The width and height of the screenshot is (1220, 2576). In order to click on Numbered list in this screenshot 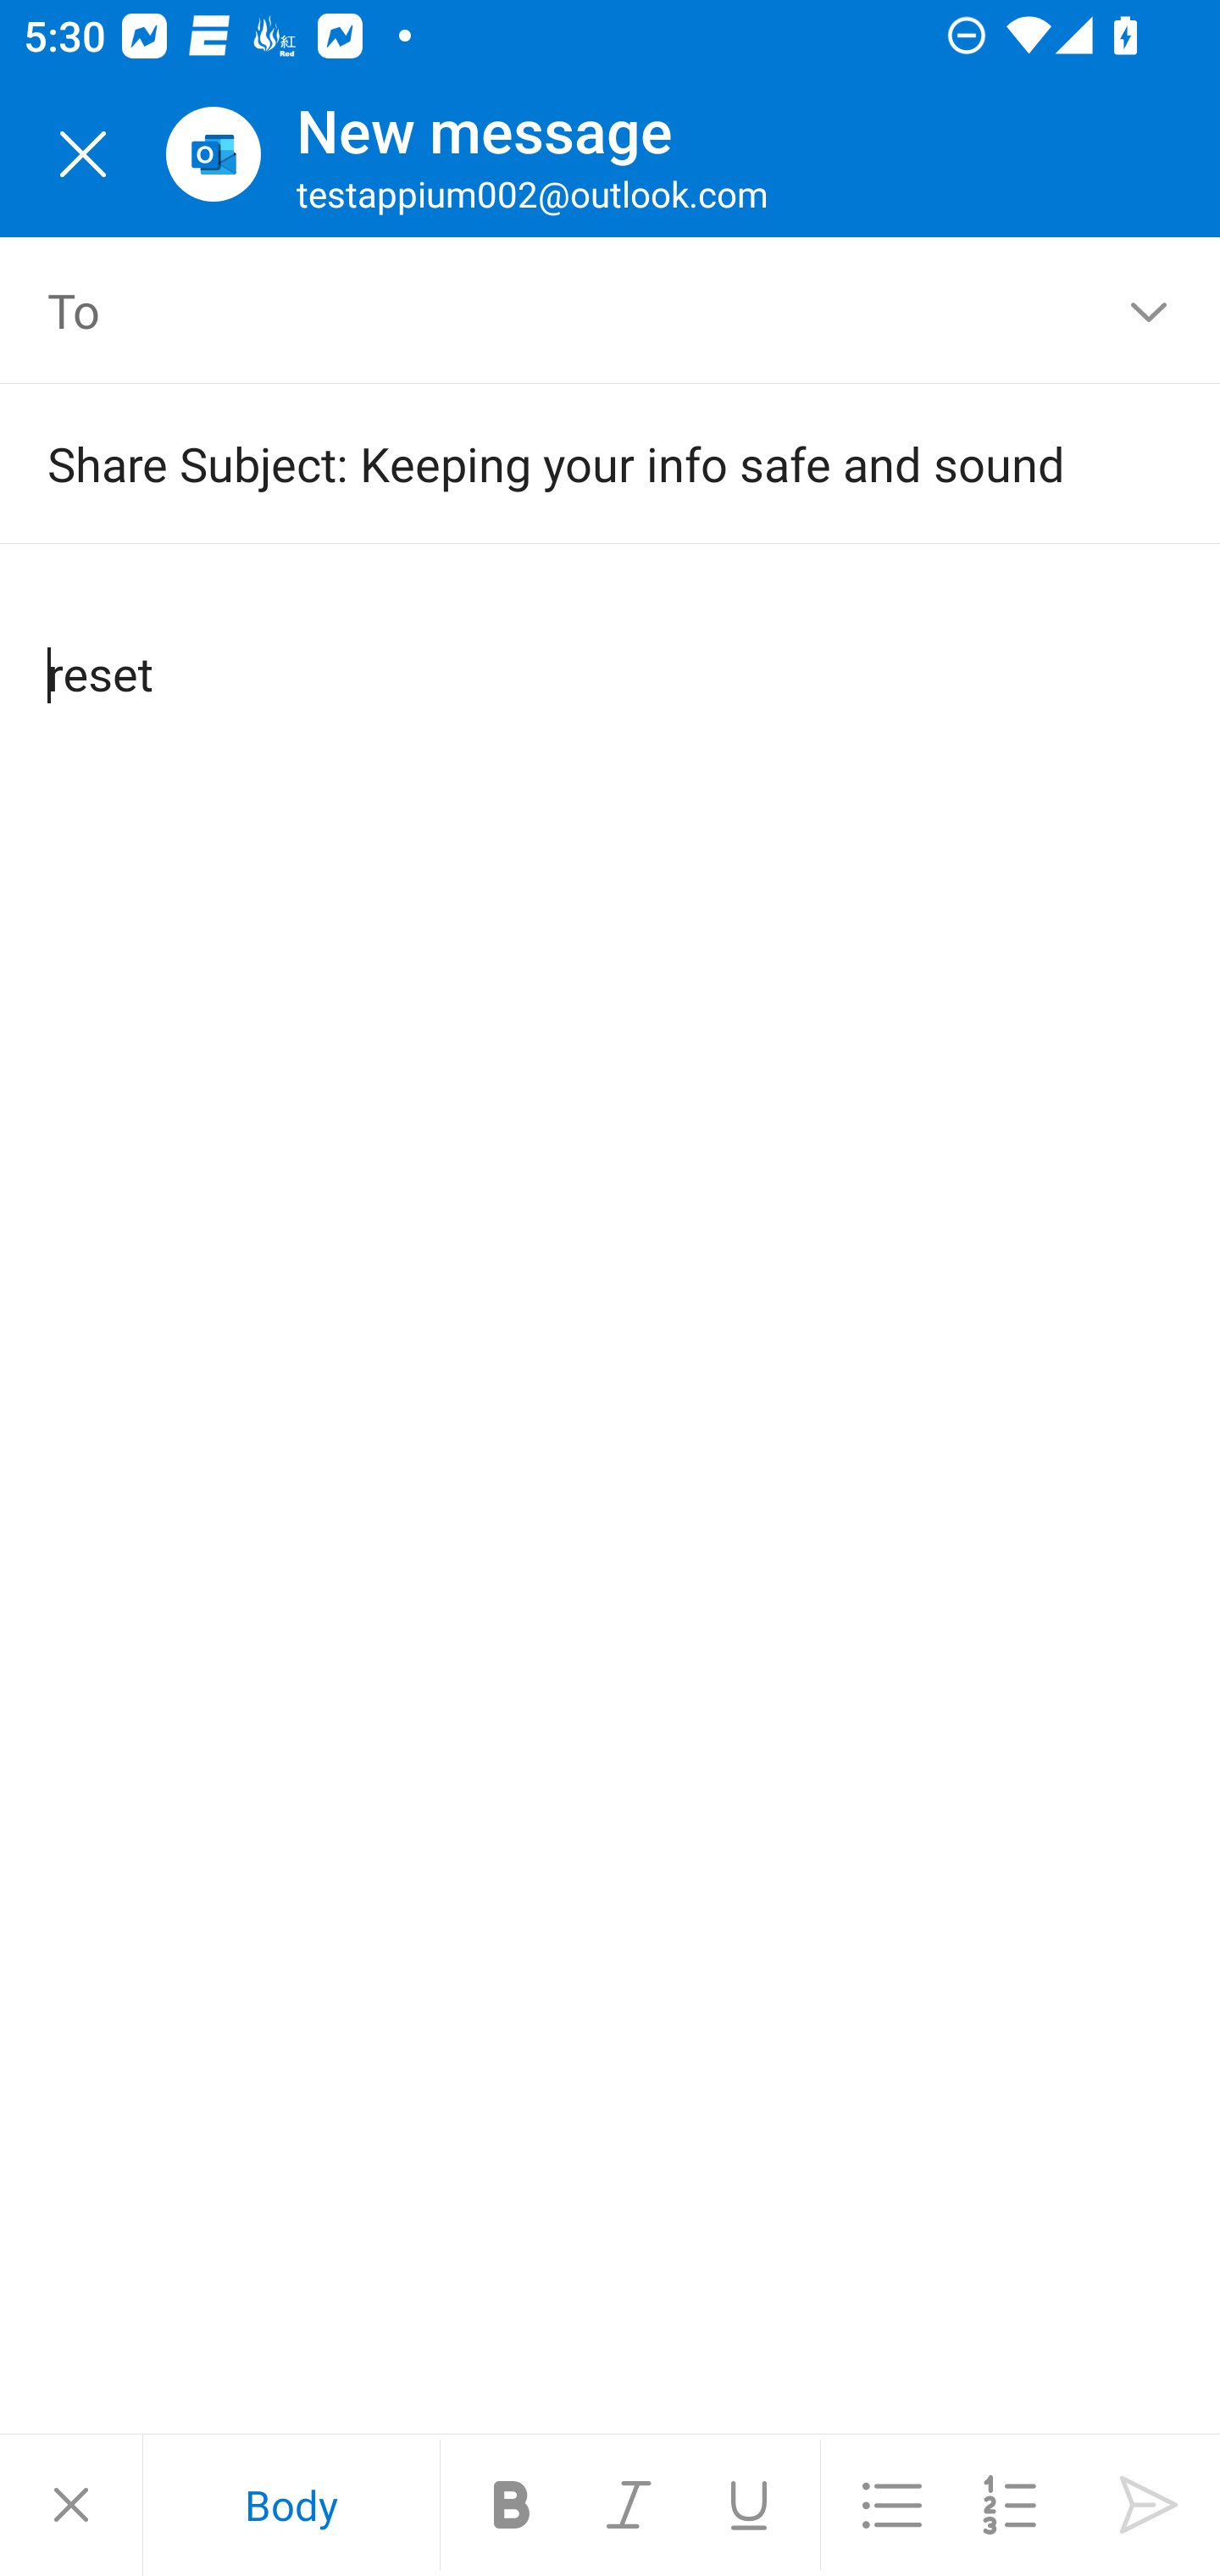, I will do `click(1010, 2505)`.